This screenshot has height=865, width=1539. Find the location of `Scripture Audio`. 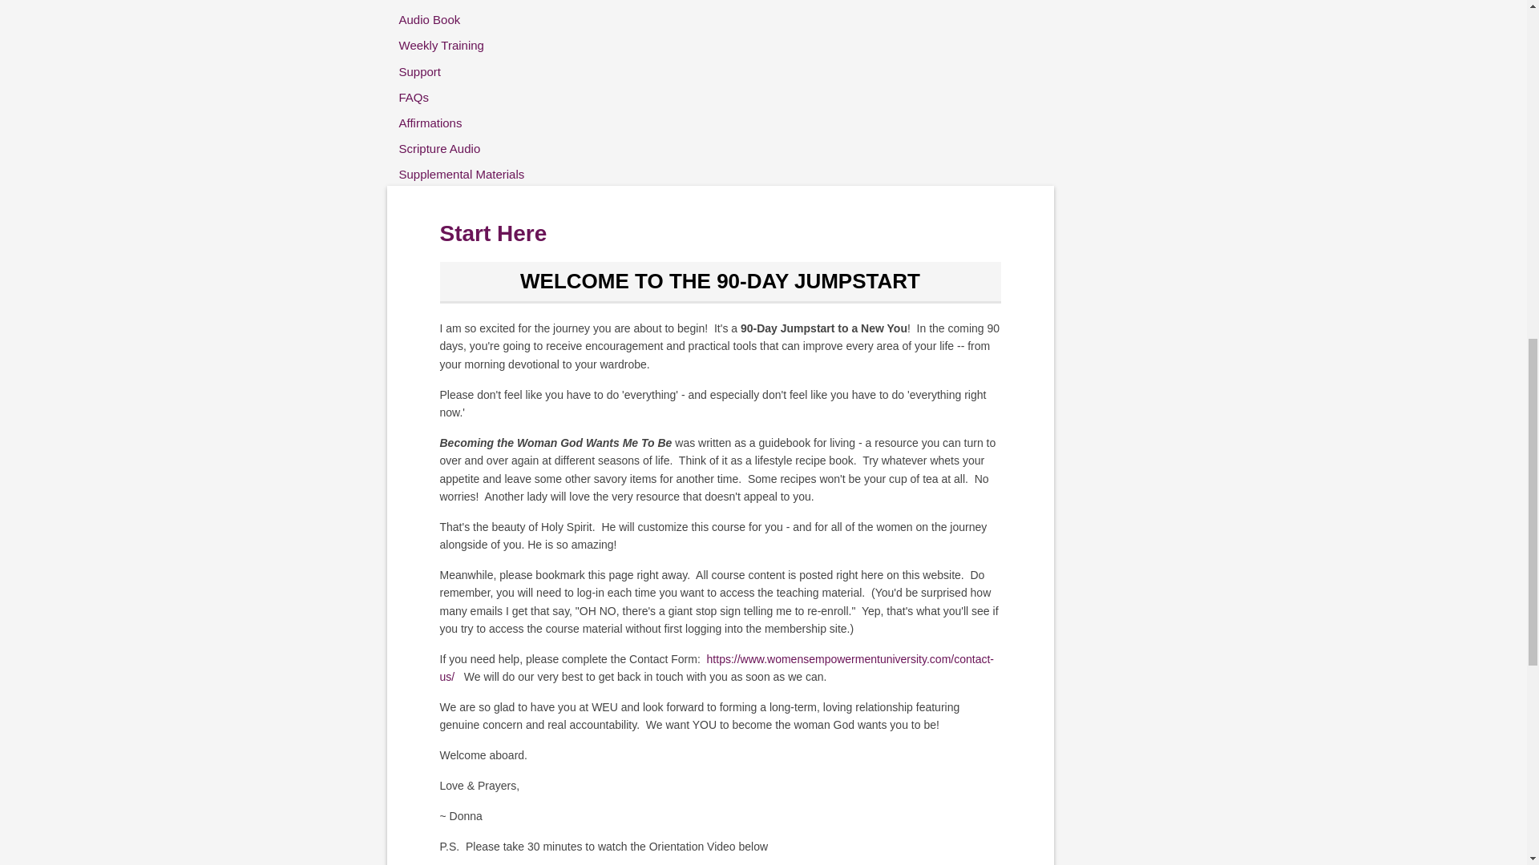

Scripture Audio is located at coordinates (475, 147).